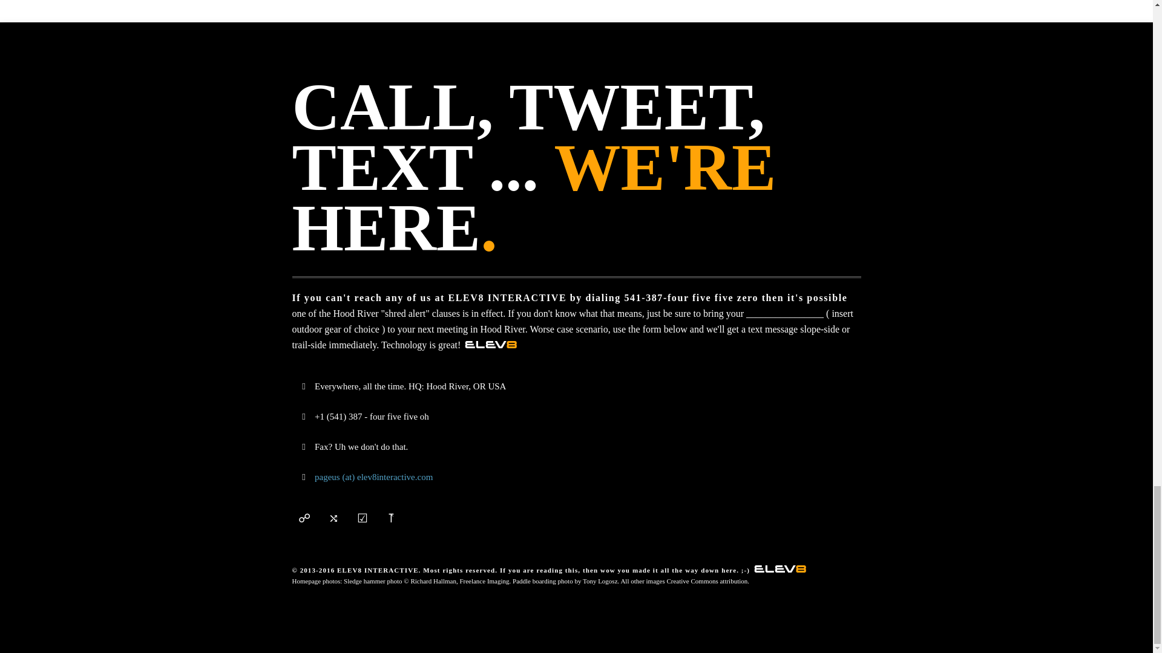  I want to click on View Vimeo Profile, so click(362, 518).